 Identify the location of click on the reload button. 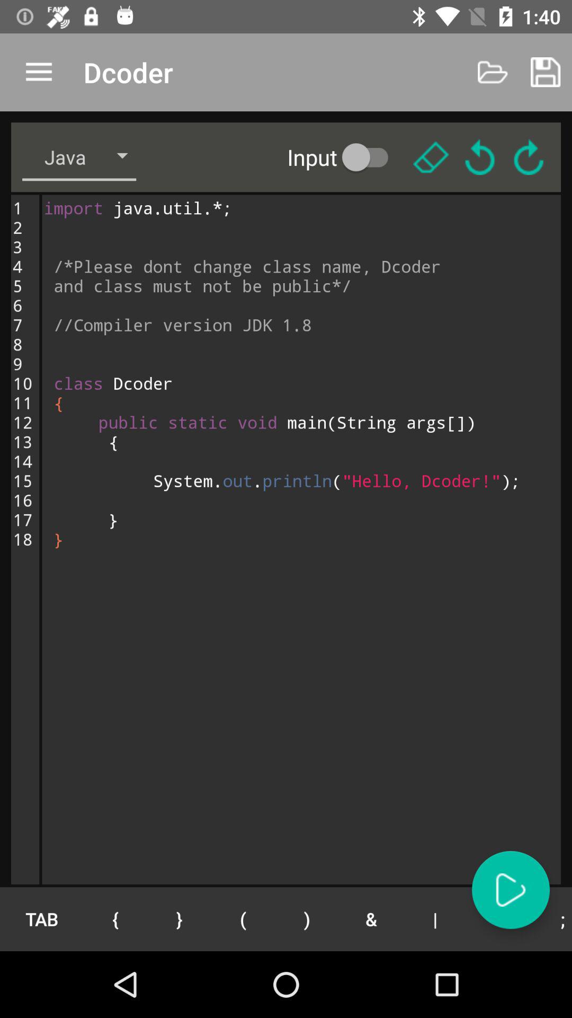
(480, 157).